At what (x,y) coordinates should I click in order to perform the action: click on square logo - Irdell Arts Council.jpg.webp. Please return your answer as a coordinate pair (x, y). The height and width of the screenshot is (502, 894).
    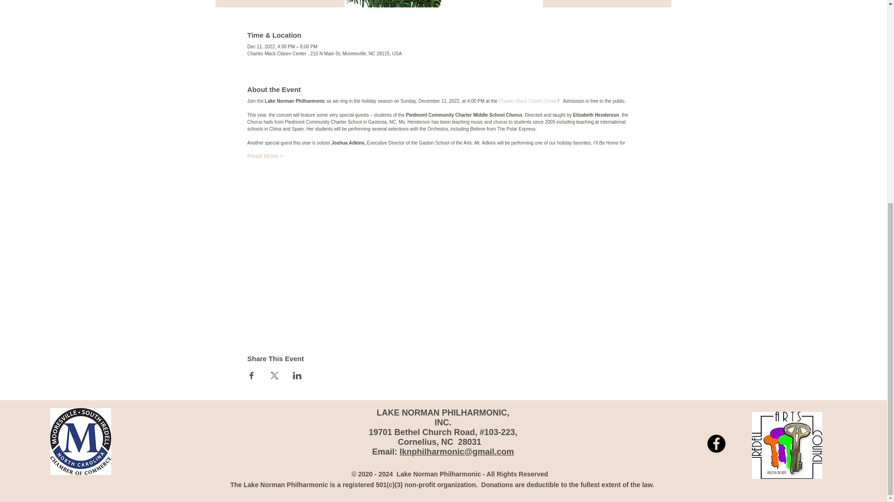
    Looking at the image, I should click on (786, 445).